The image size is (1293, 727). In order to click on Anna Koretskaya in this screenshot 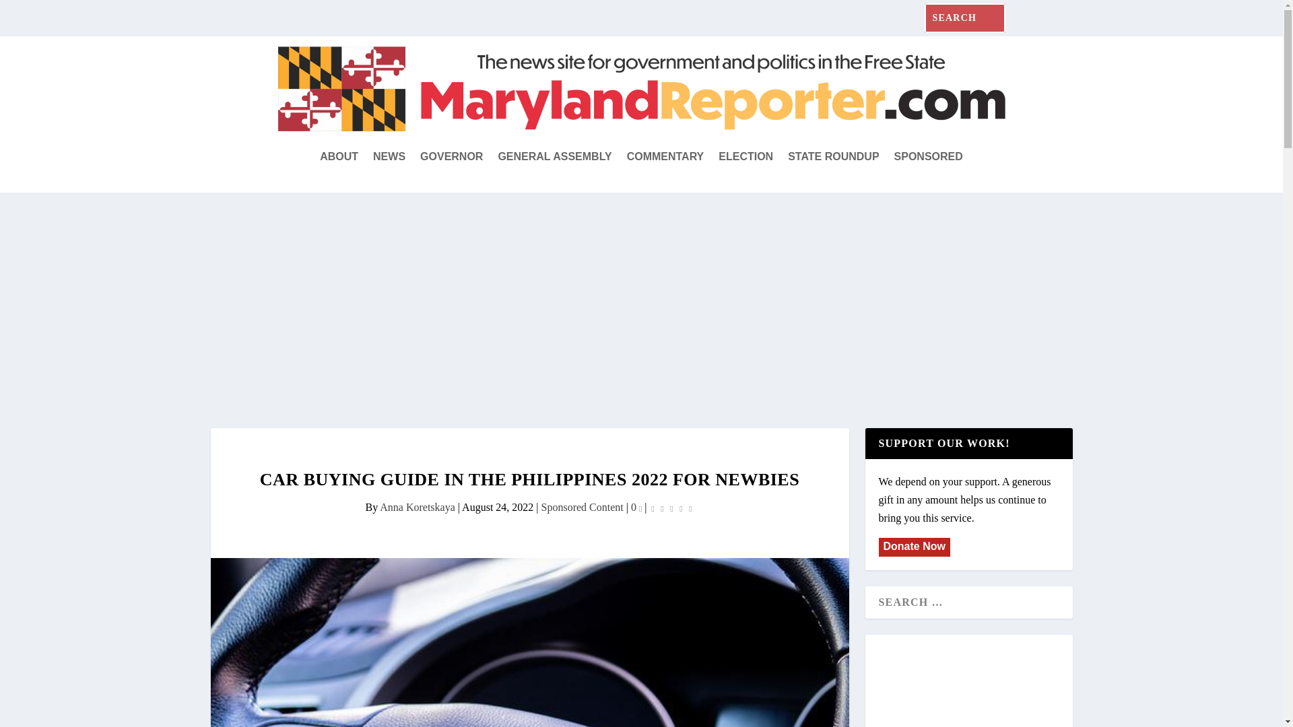, I will do `click(418, 508)`.